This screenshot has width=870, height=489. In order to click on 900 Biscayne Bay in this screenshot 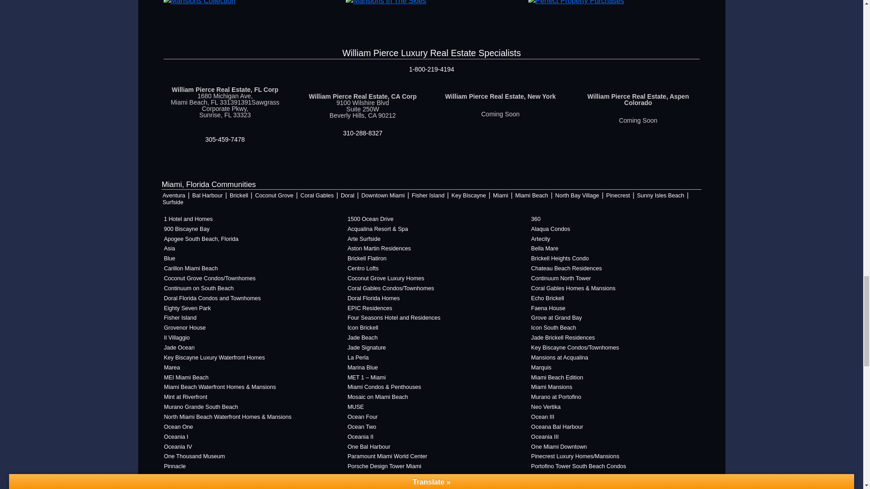, I will do `click(248, 229)`.